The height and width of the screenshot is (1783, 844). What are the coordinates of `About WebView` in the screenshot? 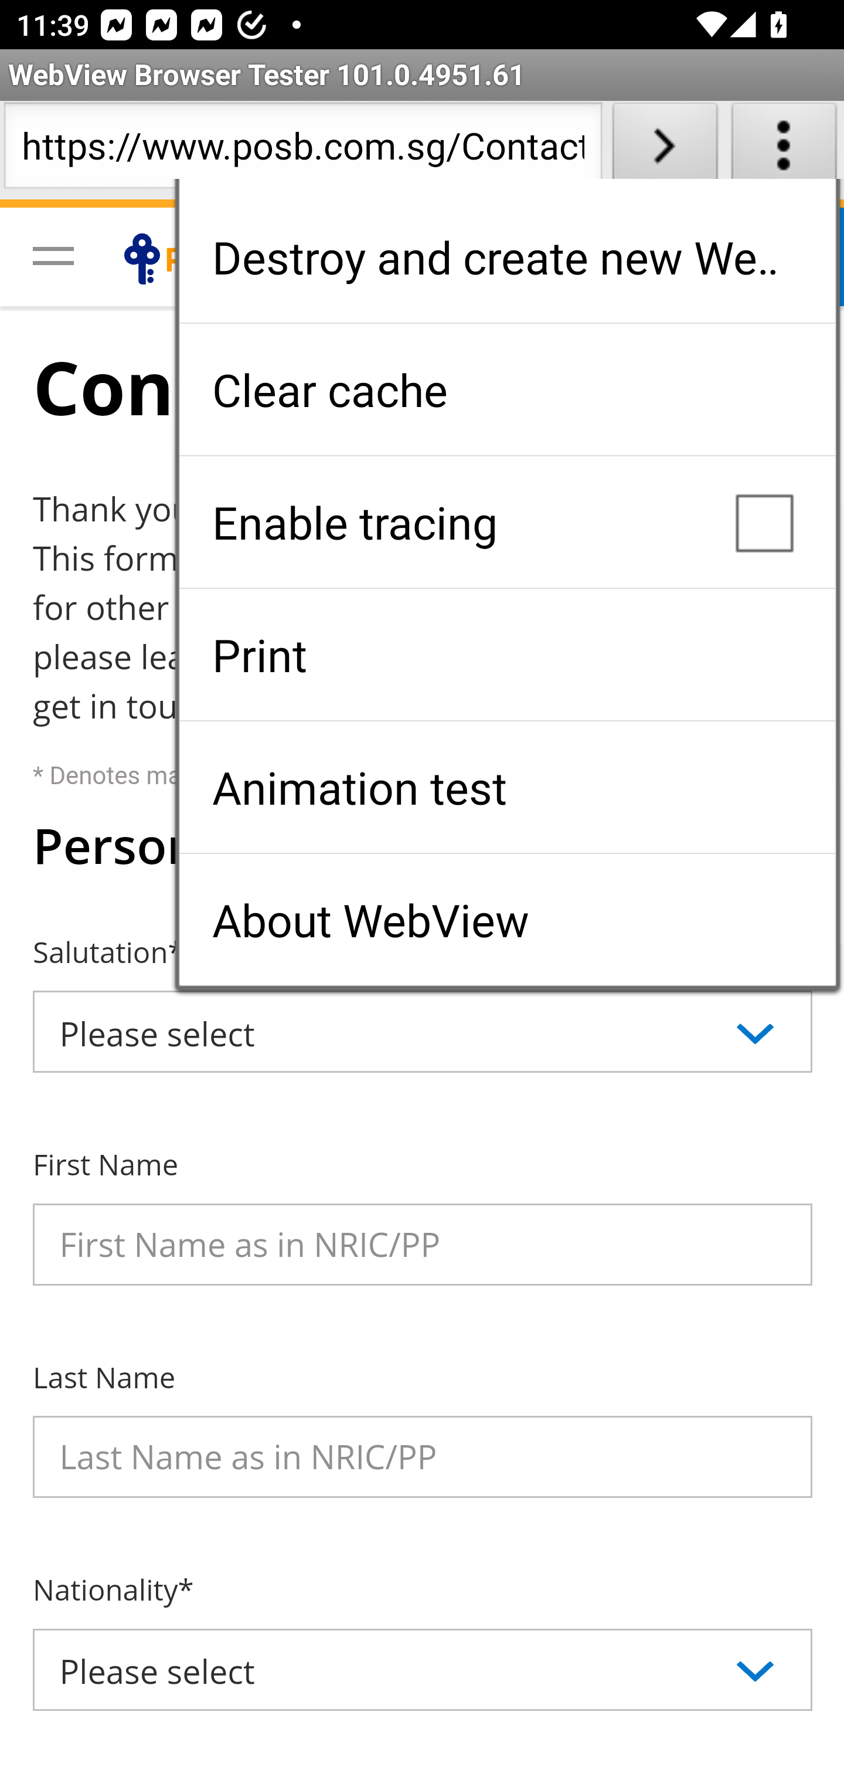 It's located at (507, 920).